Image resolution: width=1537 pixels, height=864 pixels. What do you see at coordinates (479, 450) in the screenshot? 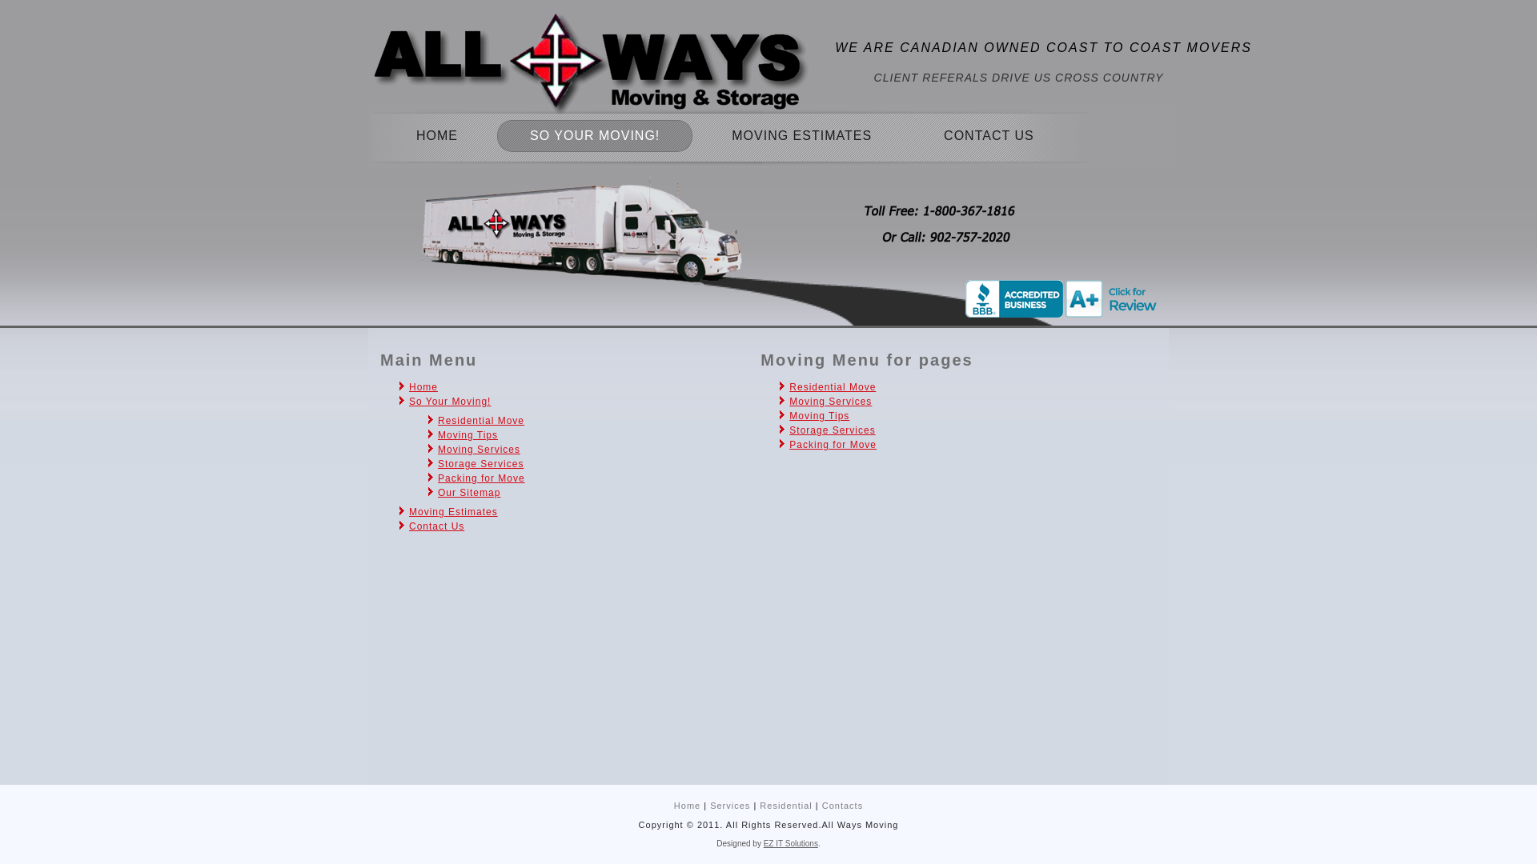
I see `Moving Services` at bounding box center [479, 450].